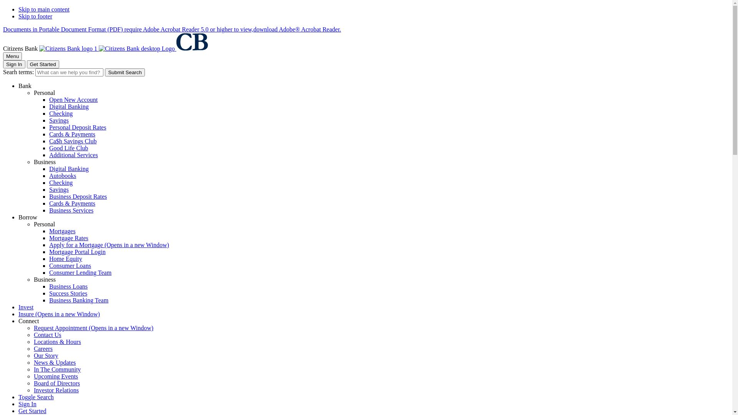 Image resolution: width=738 pixels, height=415 pixels. What do you see at coordinates (68, 287) in the screenshot?
I see `Business Loans` at bounding box center [68, 287].